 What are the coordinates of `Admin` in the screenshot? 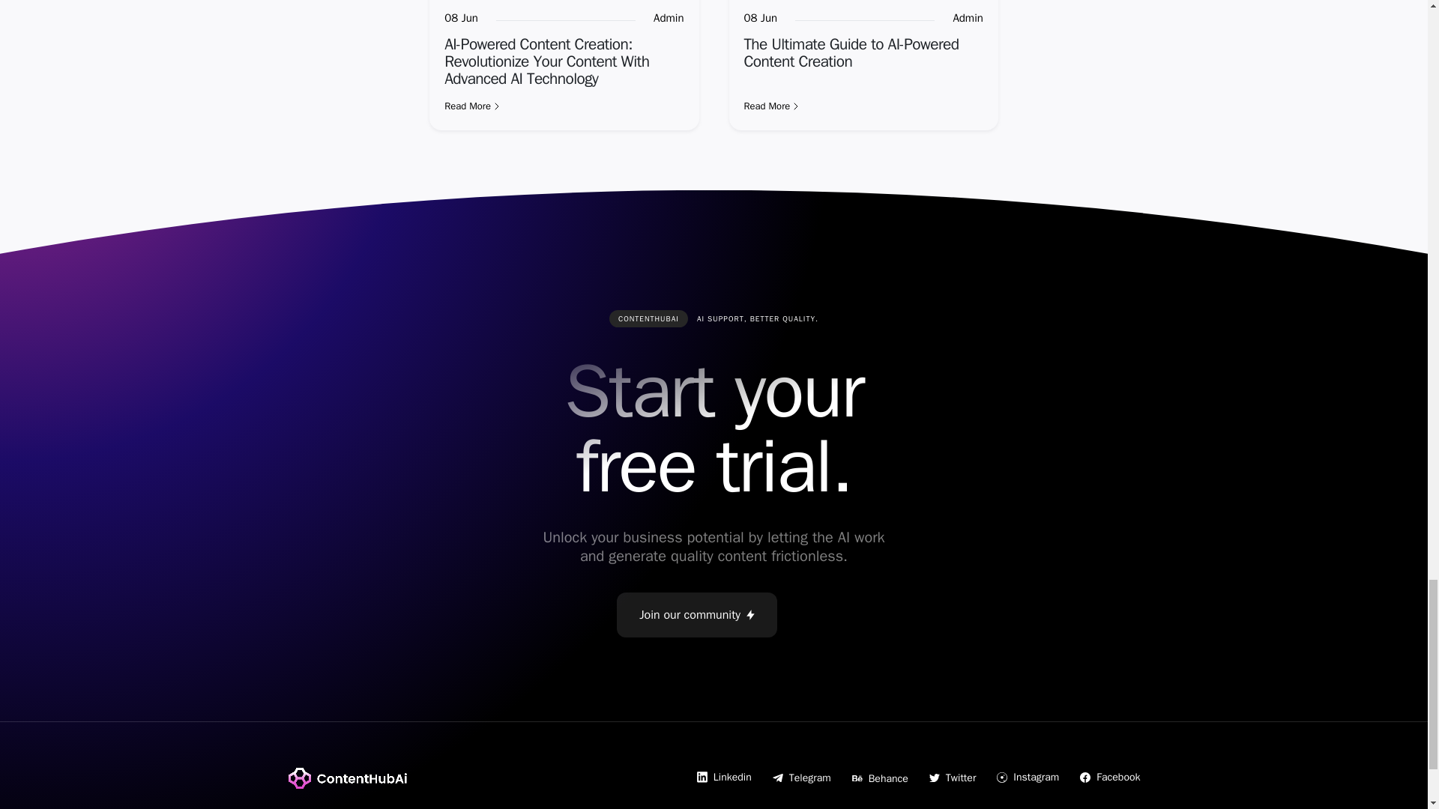 It's located at (968, 18).